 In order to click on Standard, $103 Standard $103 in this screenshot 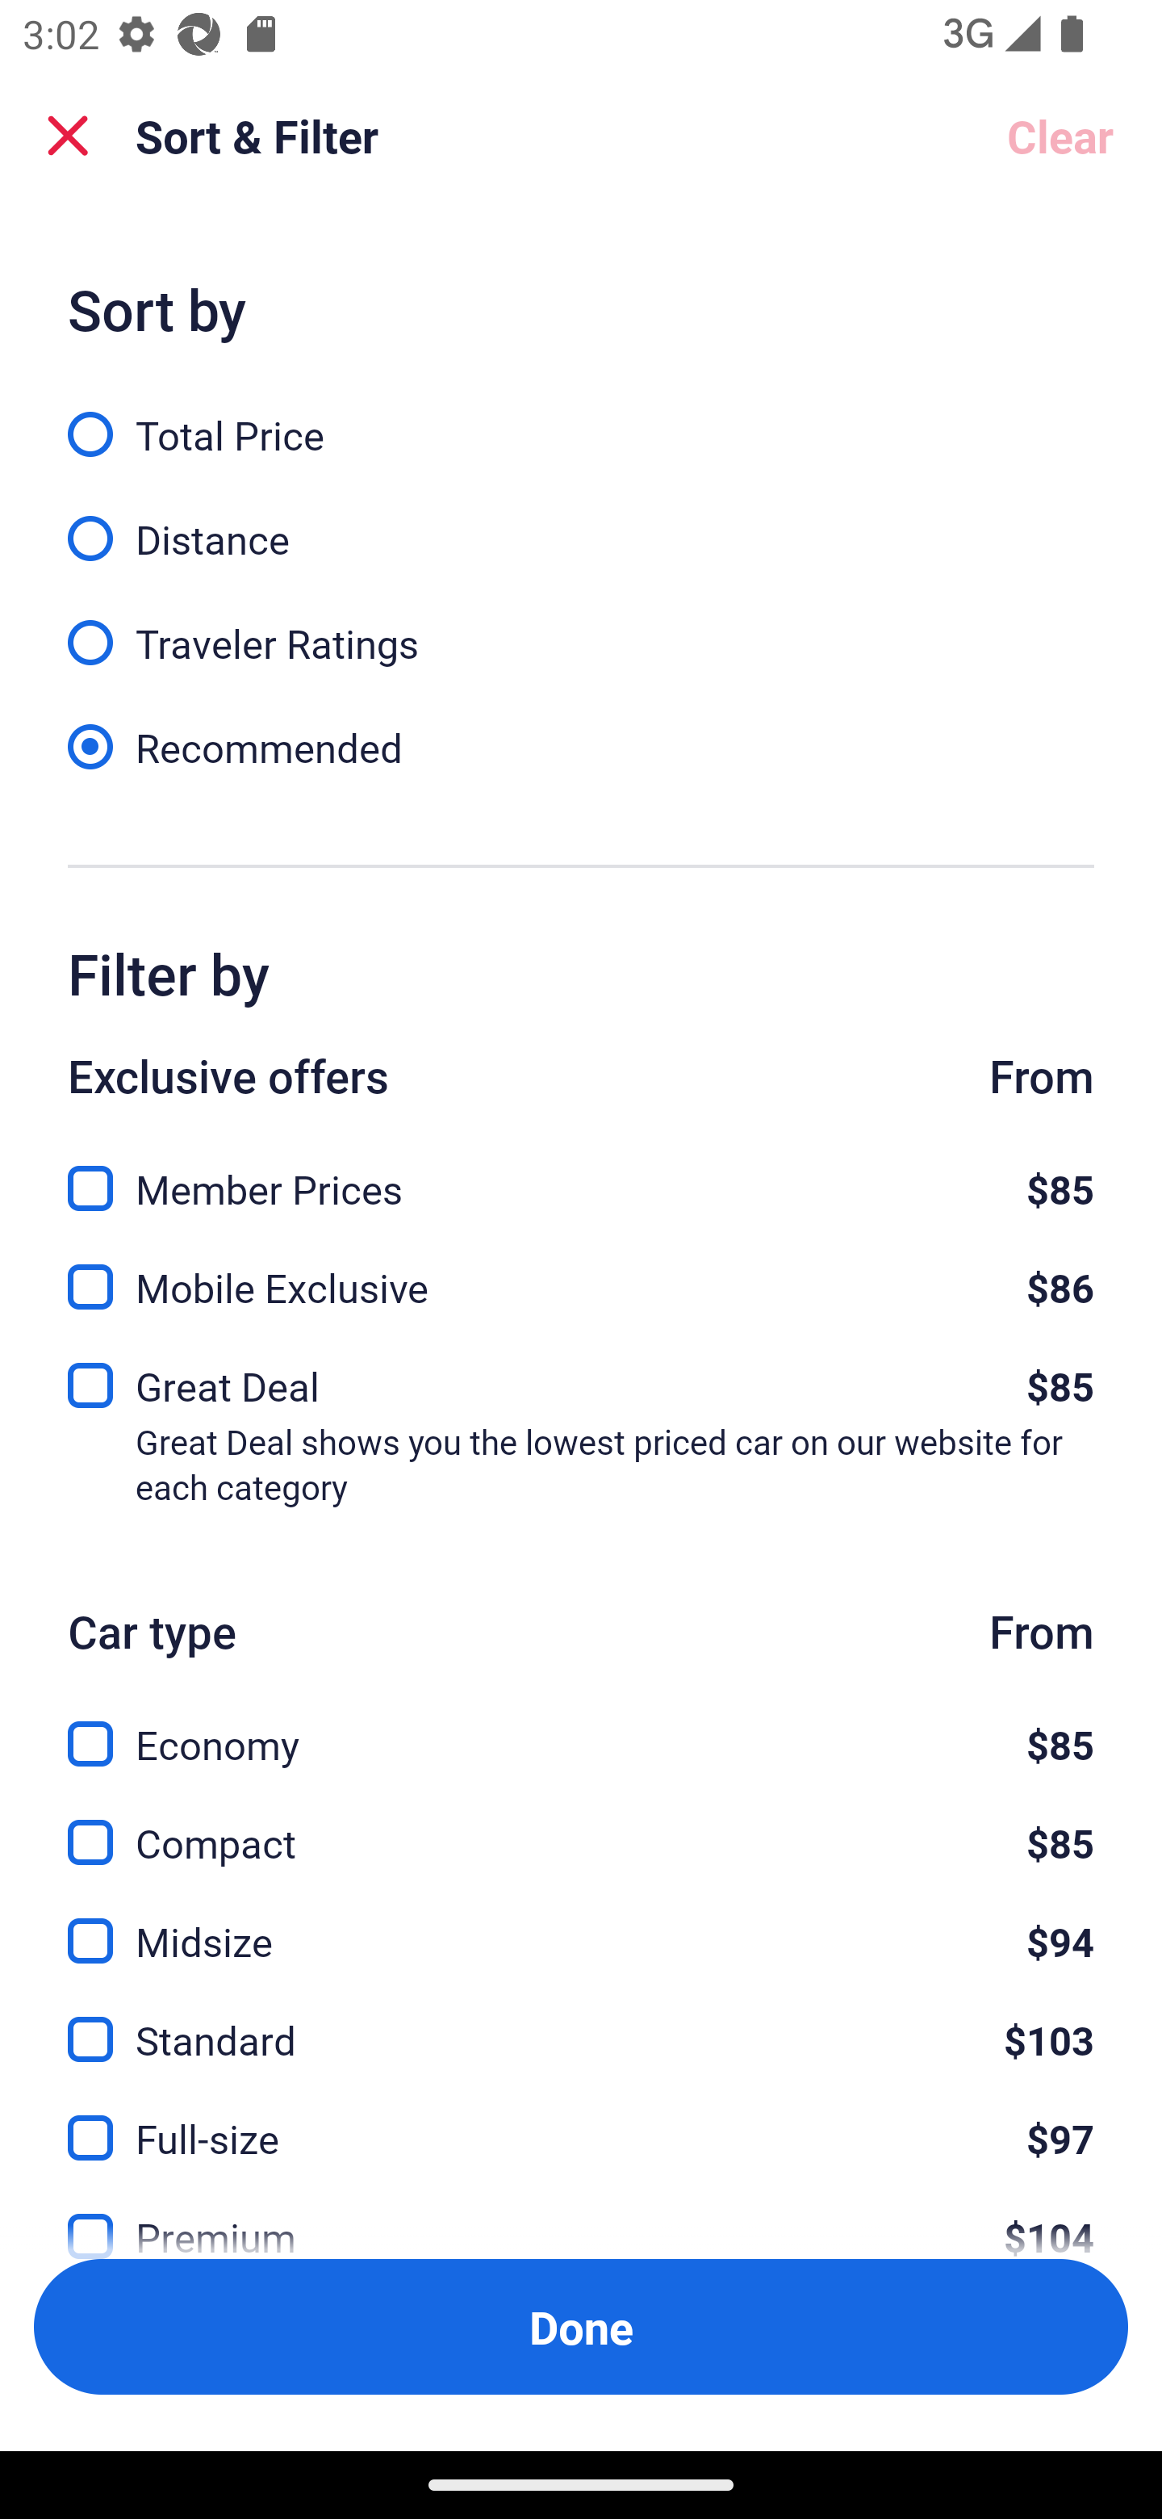, I will do `click(581, 2021)`.